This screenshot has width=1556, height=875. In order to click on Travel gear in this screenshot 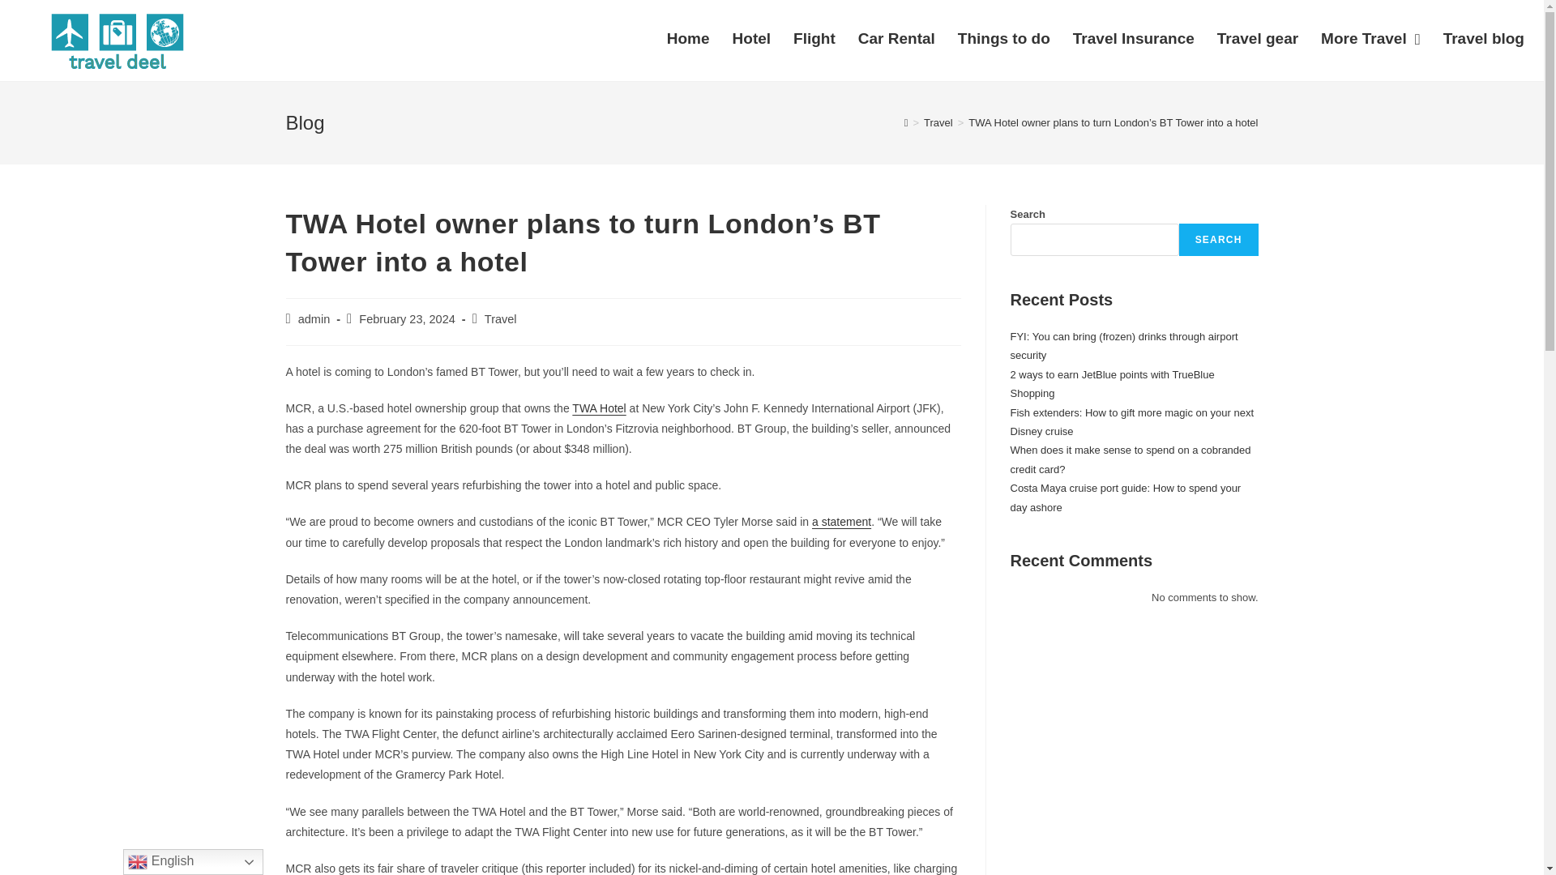, I will do `click(1258, 39)`.